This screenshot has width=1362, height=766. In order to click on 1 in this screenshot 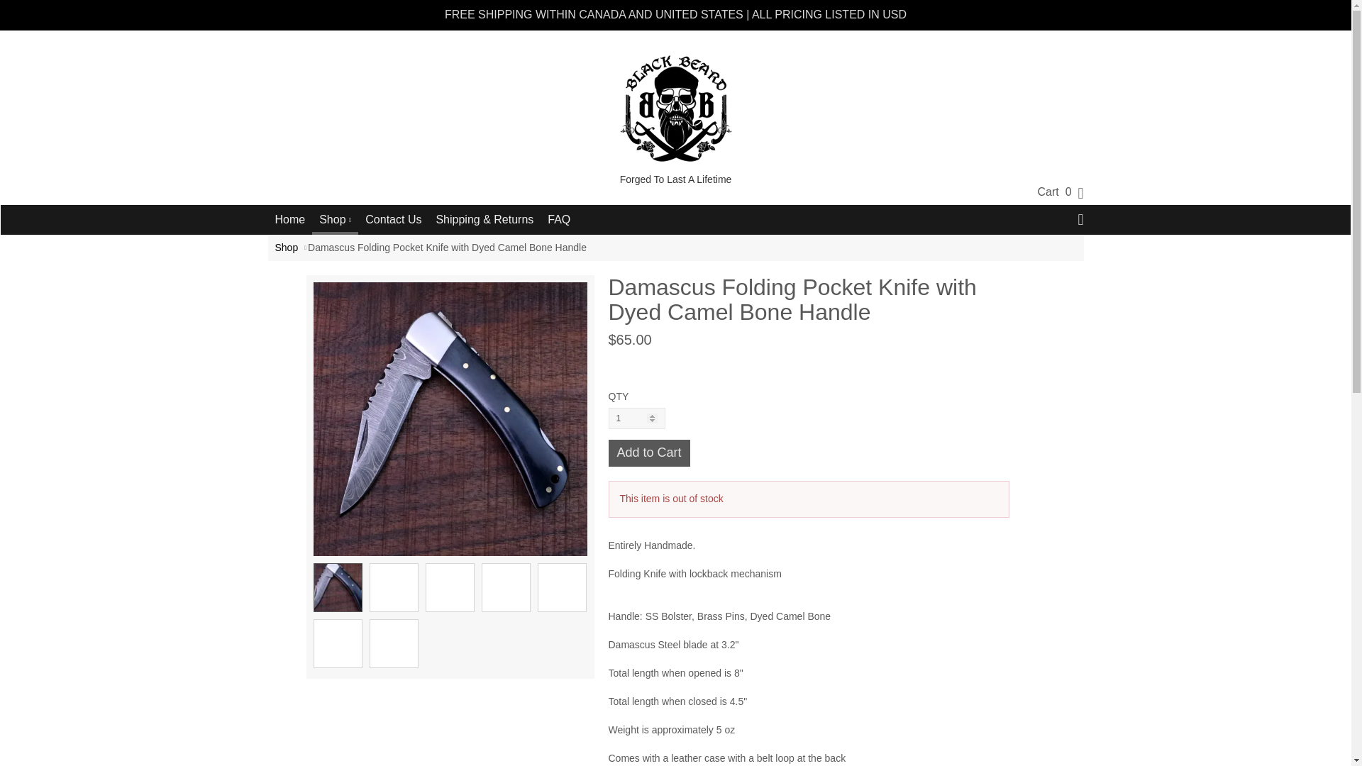, I will do `click(637, 418)`.